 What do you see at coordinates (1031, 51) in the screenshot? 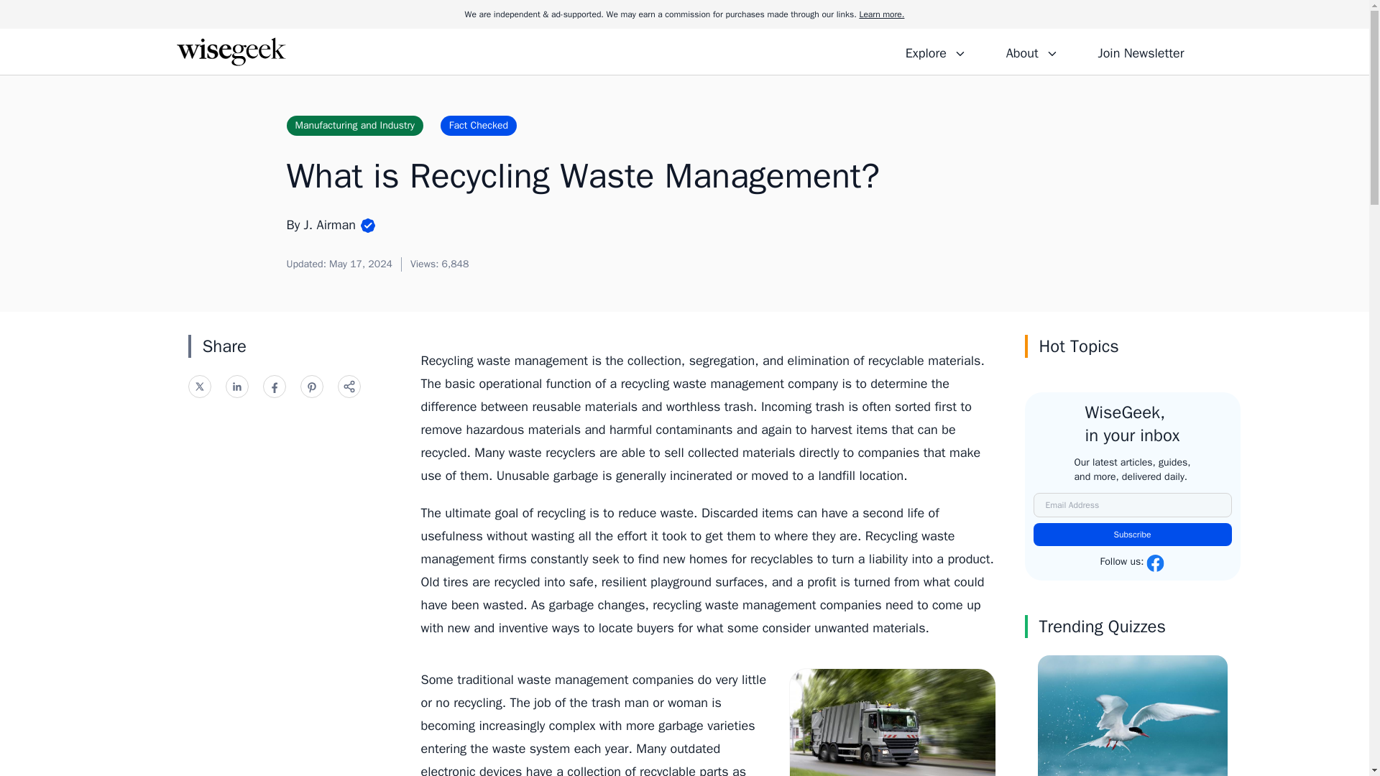
I see `About` at bounding box center [1031, 51].